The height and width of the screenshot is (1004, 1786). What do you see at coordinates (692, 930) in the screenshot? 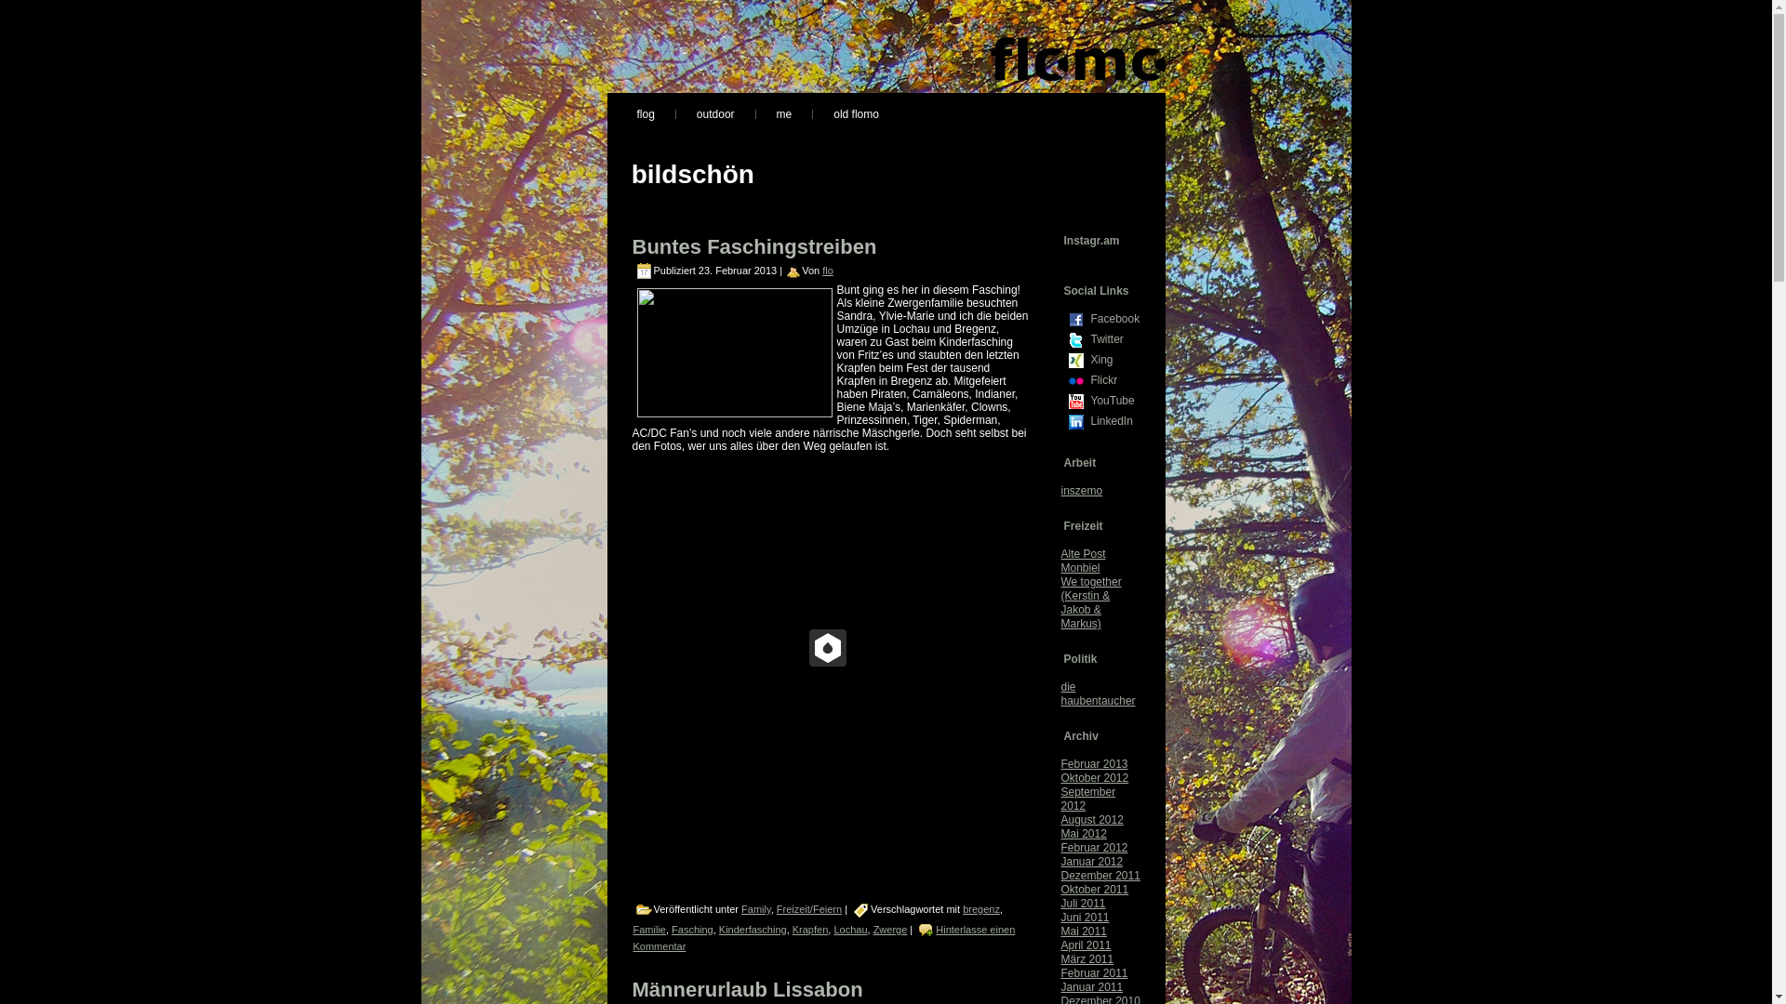
I see `Fasching` at bounding box center [692, 930].